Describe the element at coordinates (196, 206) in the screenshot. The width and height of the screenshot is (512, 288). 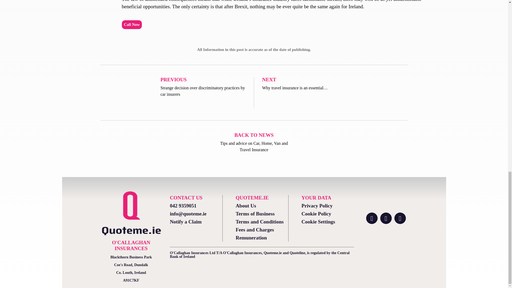
I see `042 9359051` at that location.